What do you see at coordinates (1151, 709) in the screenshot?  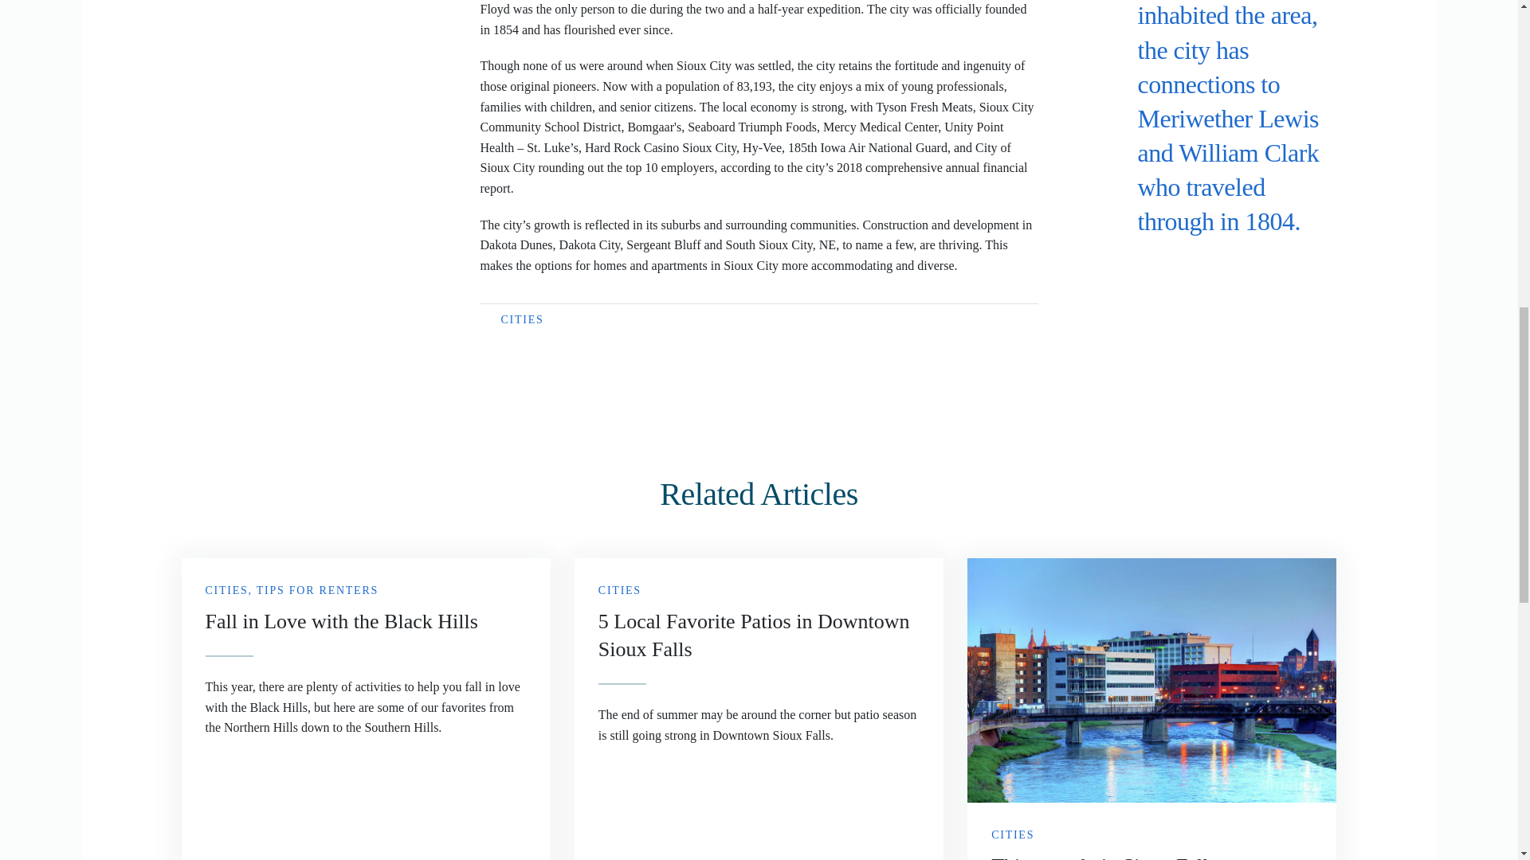 I see `Things to do in Sioux Falls` at bounding box center [1151, 709].